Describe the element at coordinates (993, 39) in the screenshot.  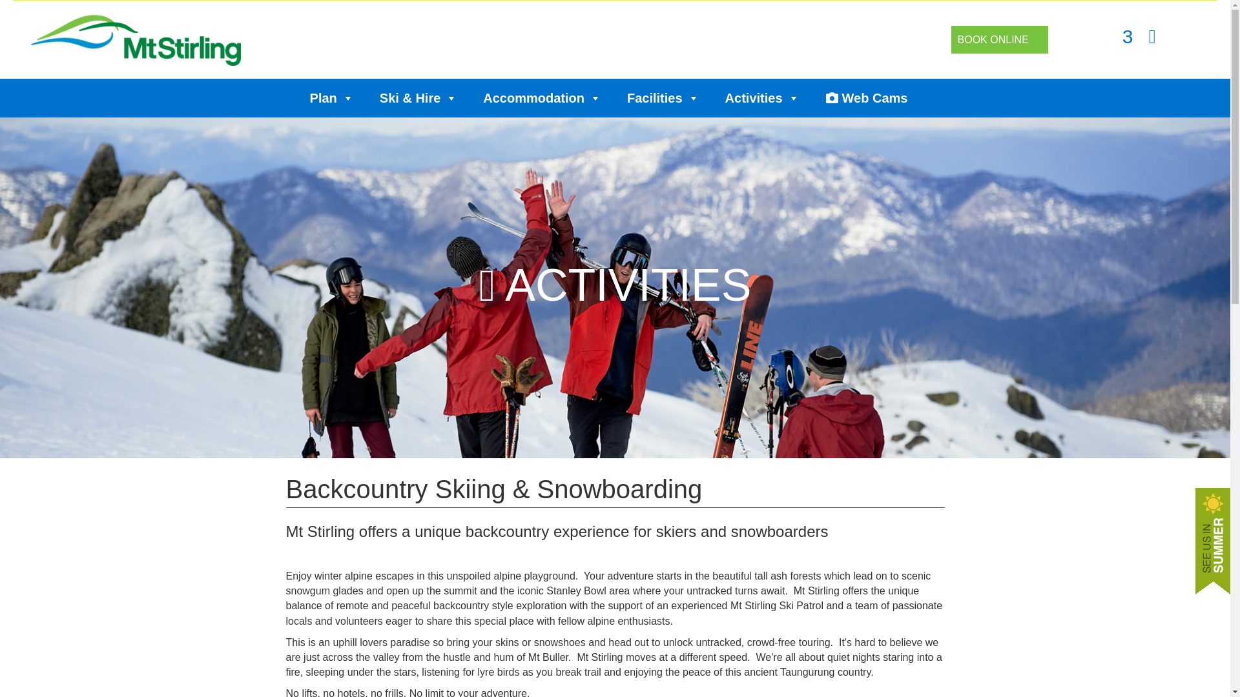
I see `BOOK ONLINE` at that location.